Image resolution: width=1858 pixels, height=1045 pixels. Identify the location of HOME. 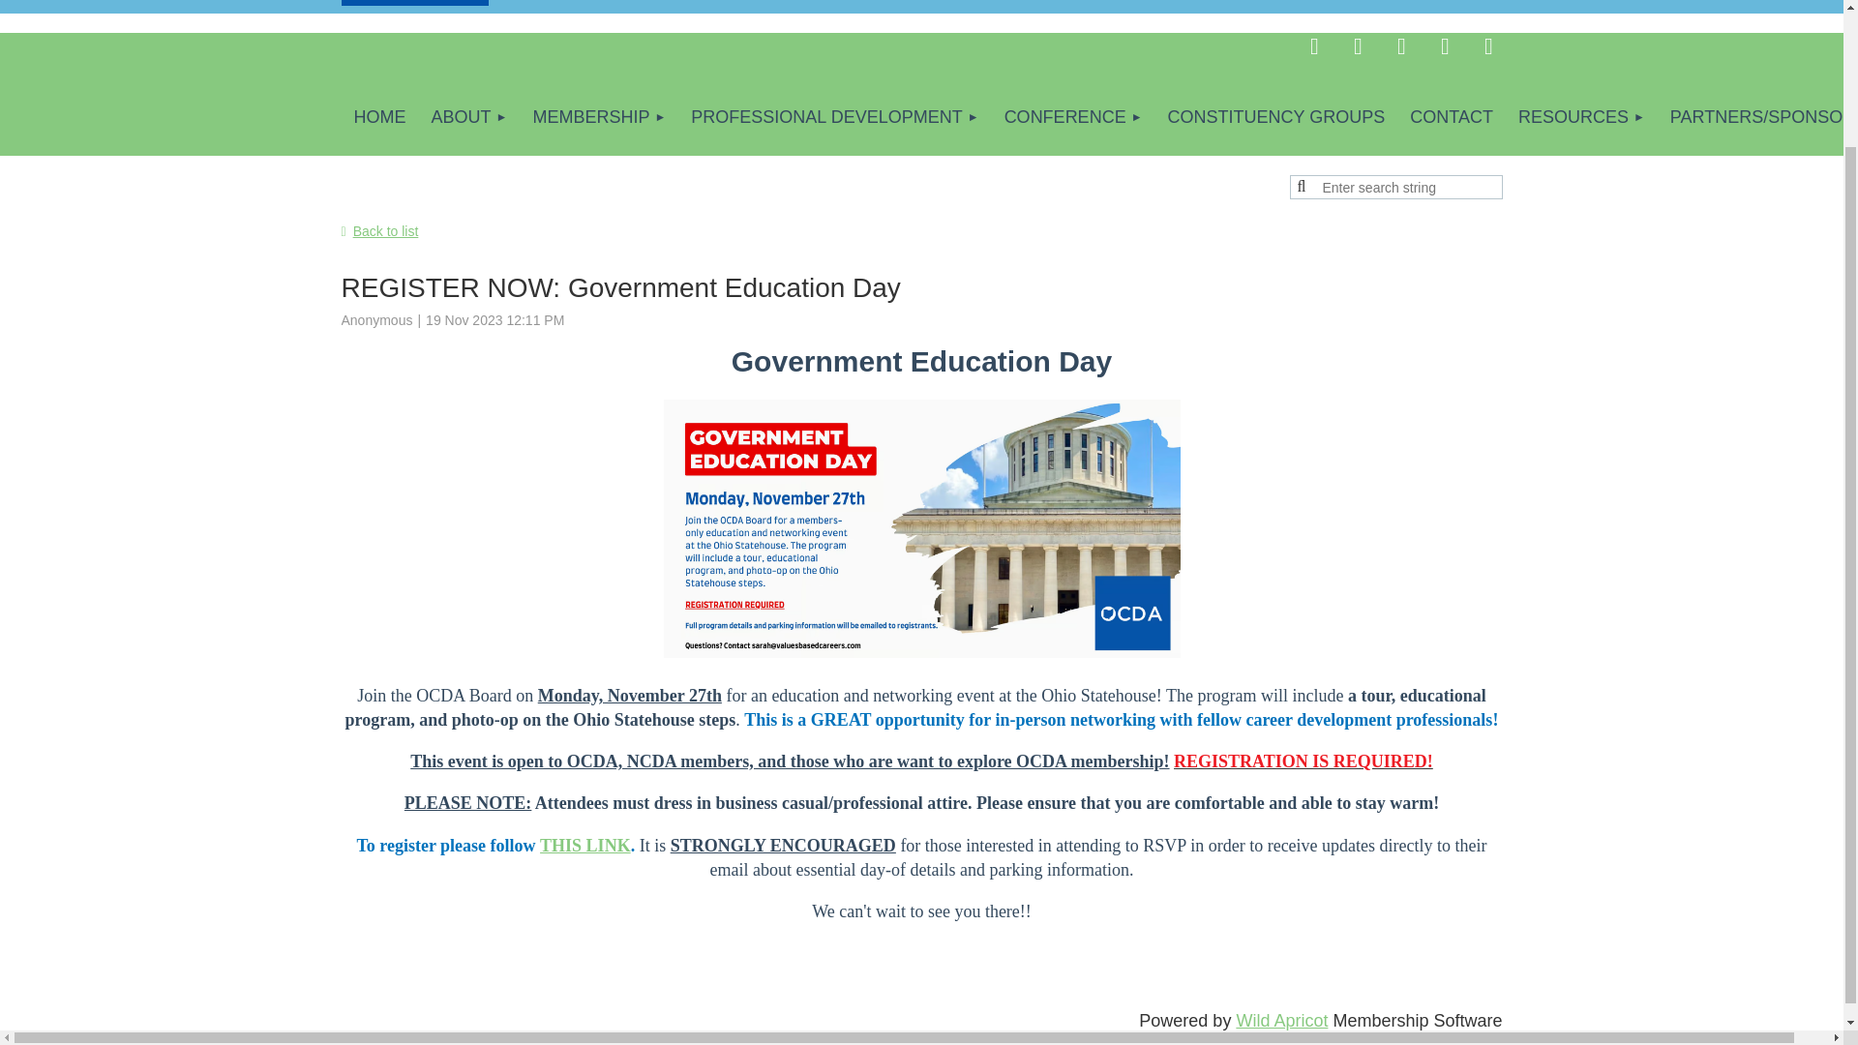
(379, 117).